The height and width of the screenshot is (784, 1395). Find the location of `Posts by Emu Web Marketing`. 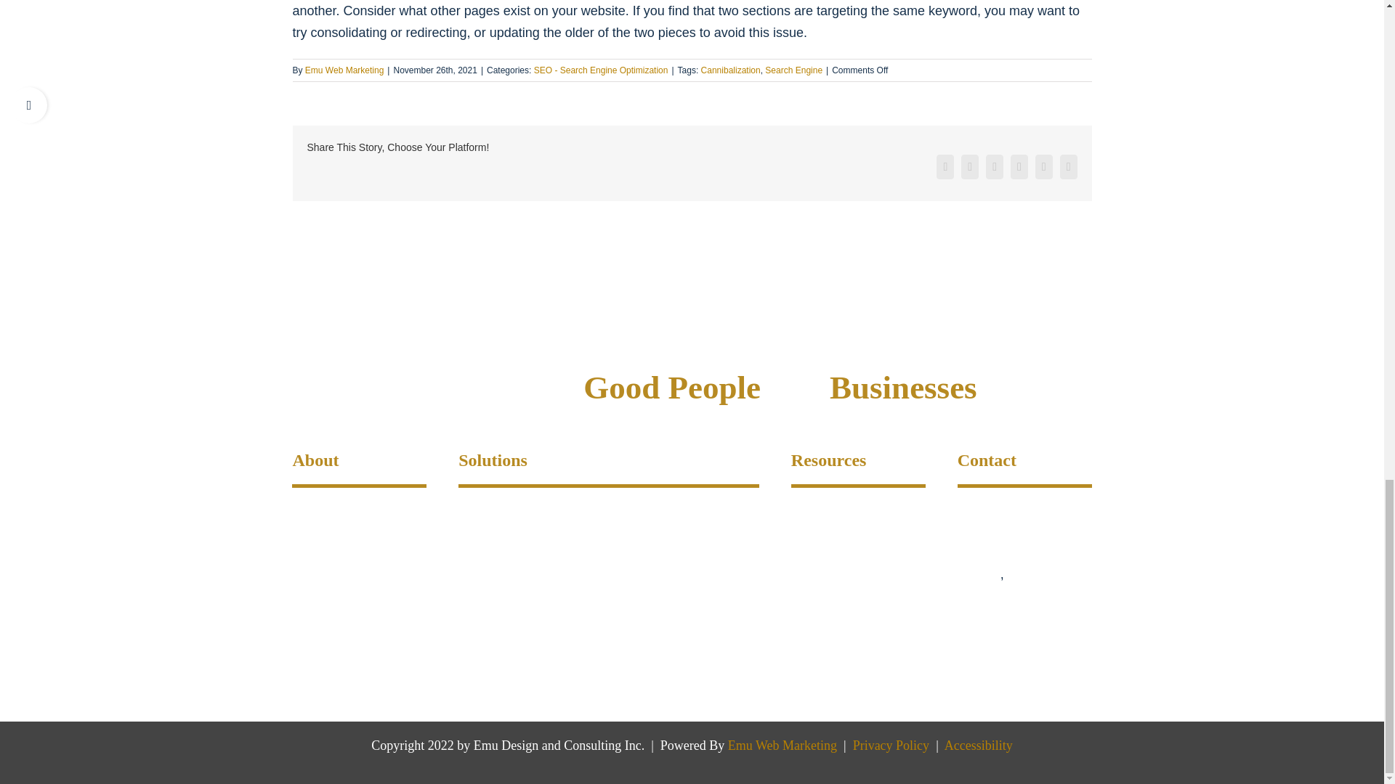

Posts by Emu Web Marketing is located at coordinates (344, 69).